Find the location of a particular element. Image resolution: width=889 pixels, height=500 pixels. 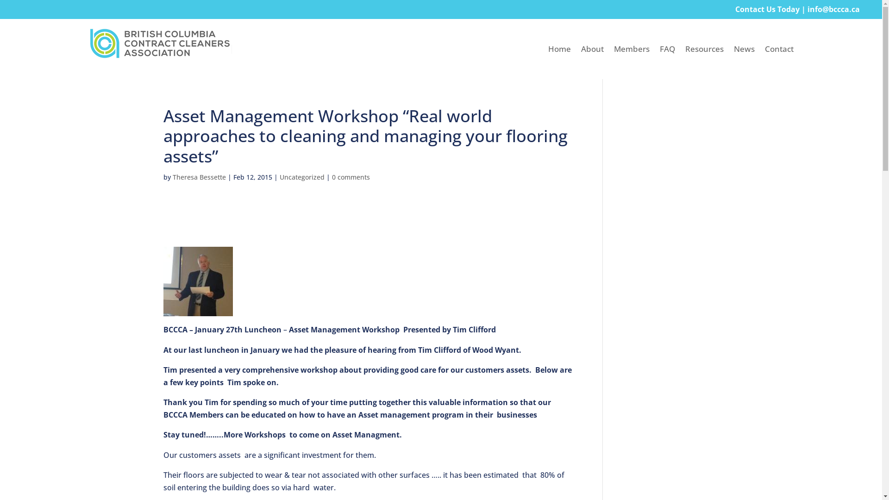

Contact is located at coordinates (779, 51).